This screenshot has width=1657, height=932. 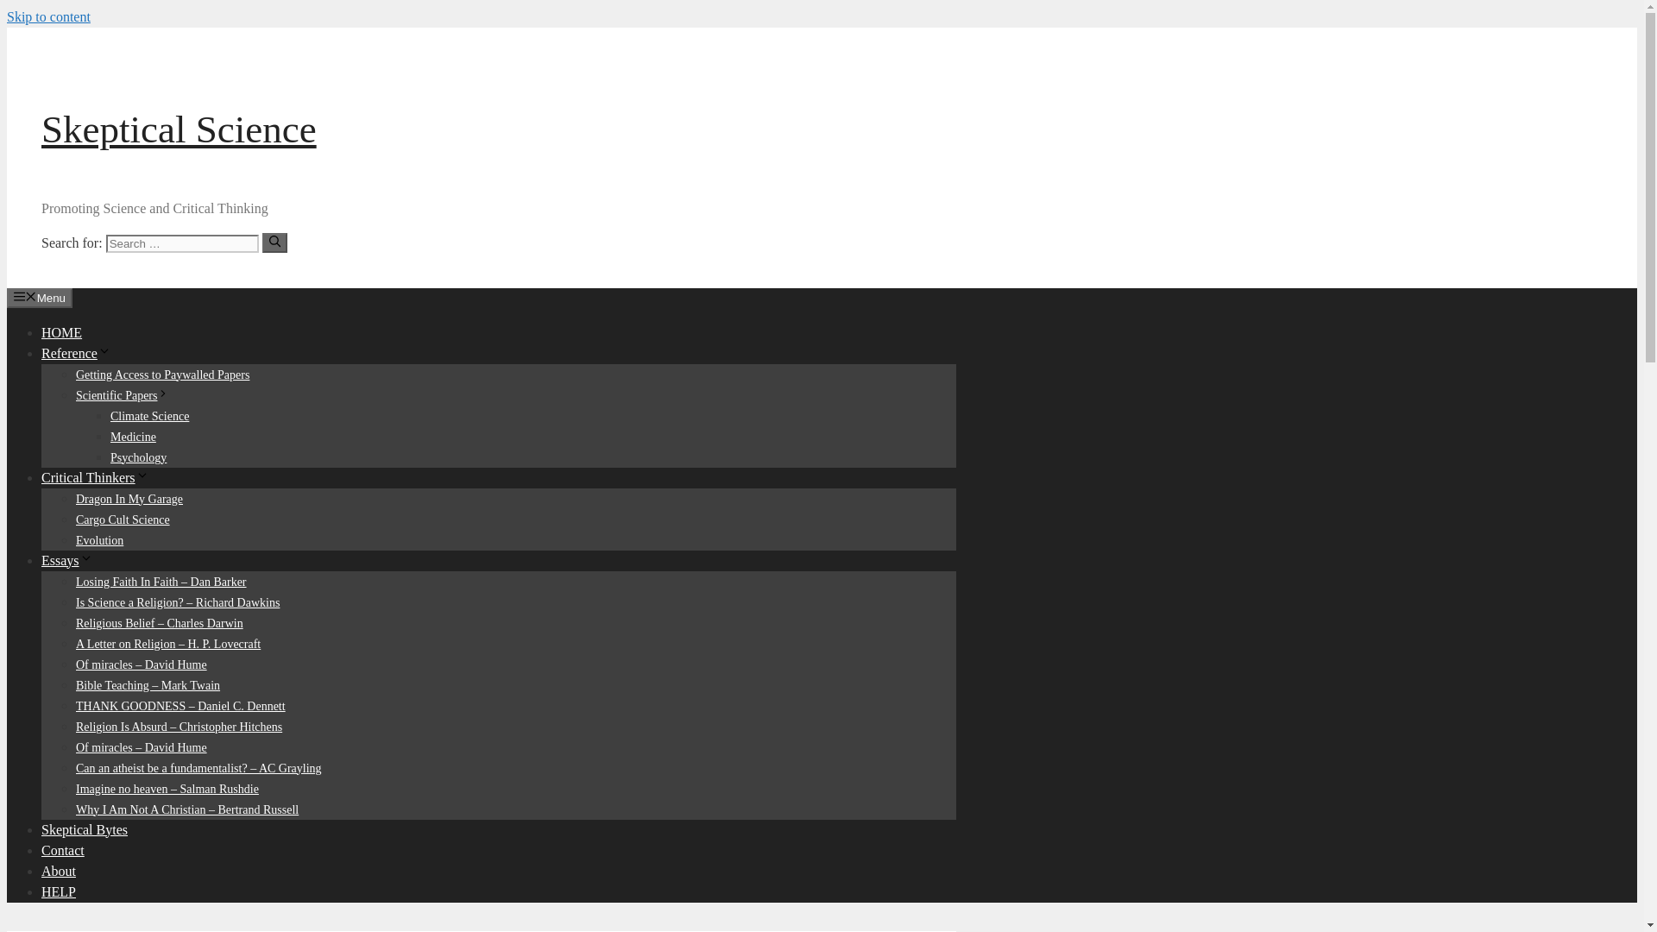 I want to click on HOME, so click(x=61, y=331).